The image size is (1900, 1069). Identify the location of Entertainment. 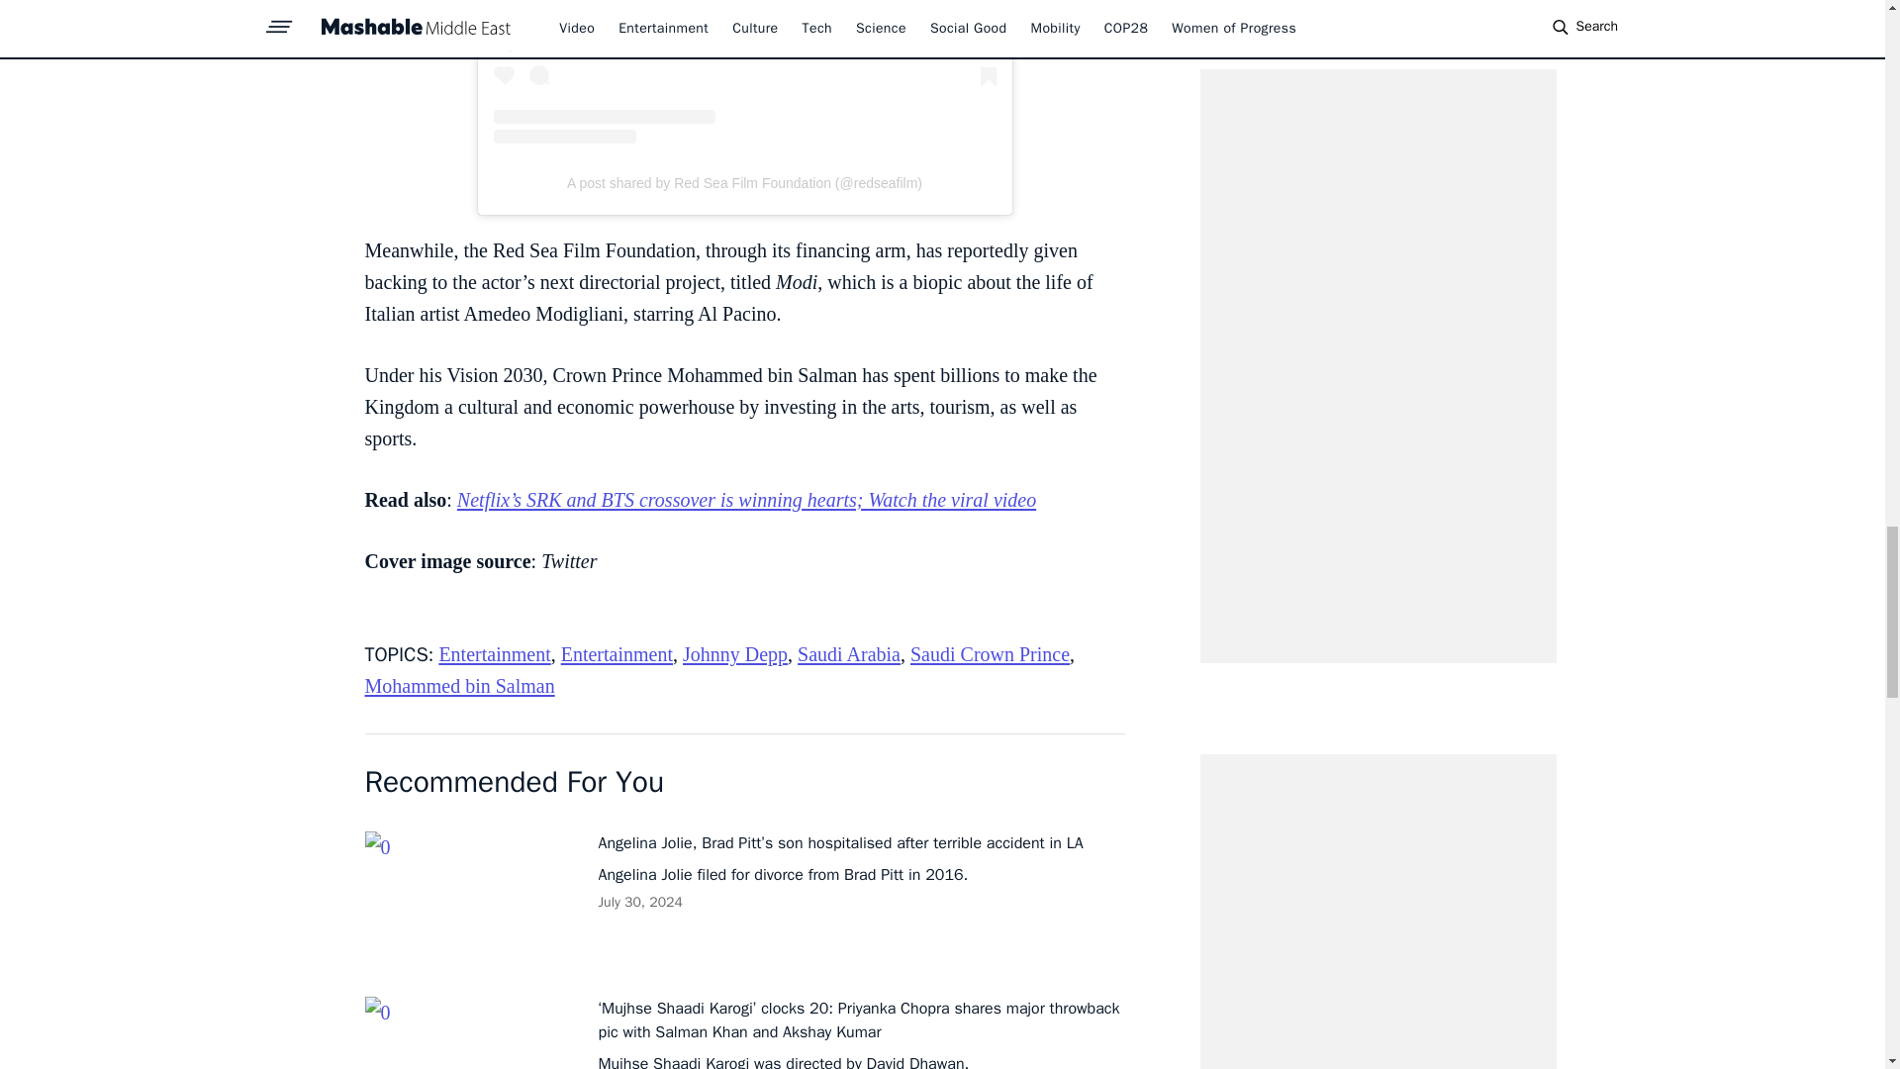
(616, 653).